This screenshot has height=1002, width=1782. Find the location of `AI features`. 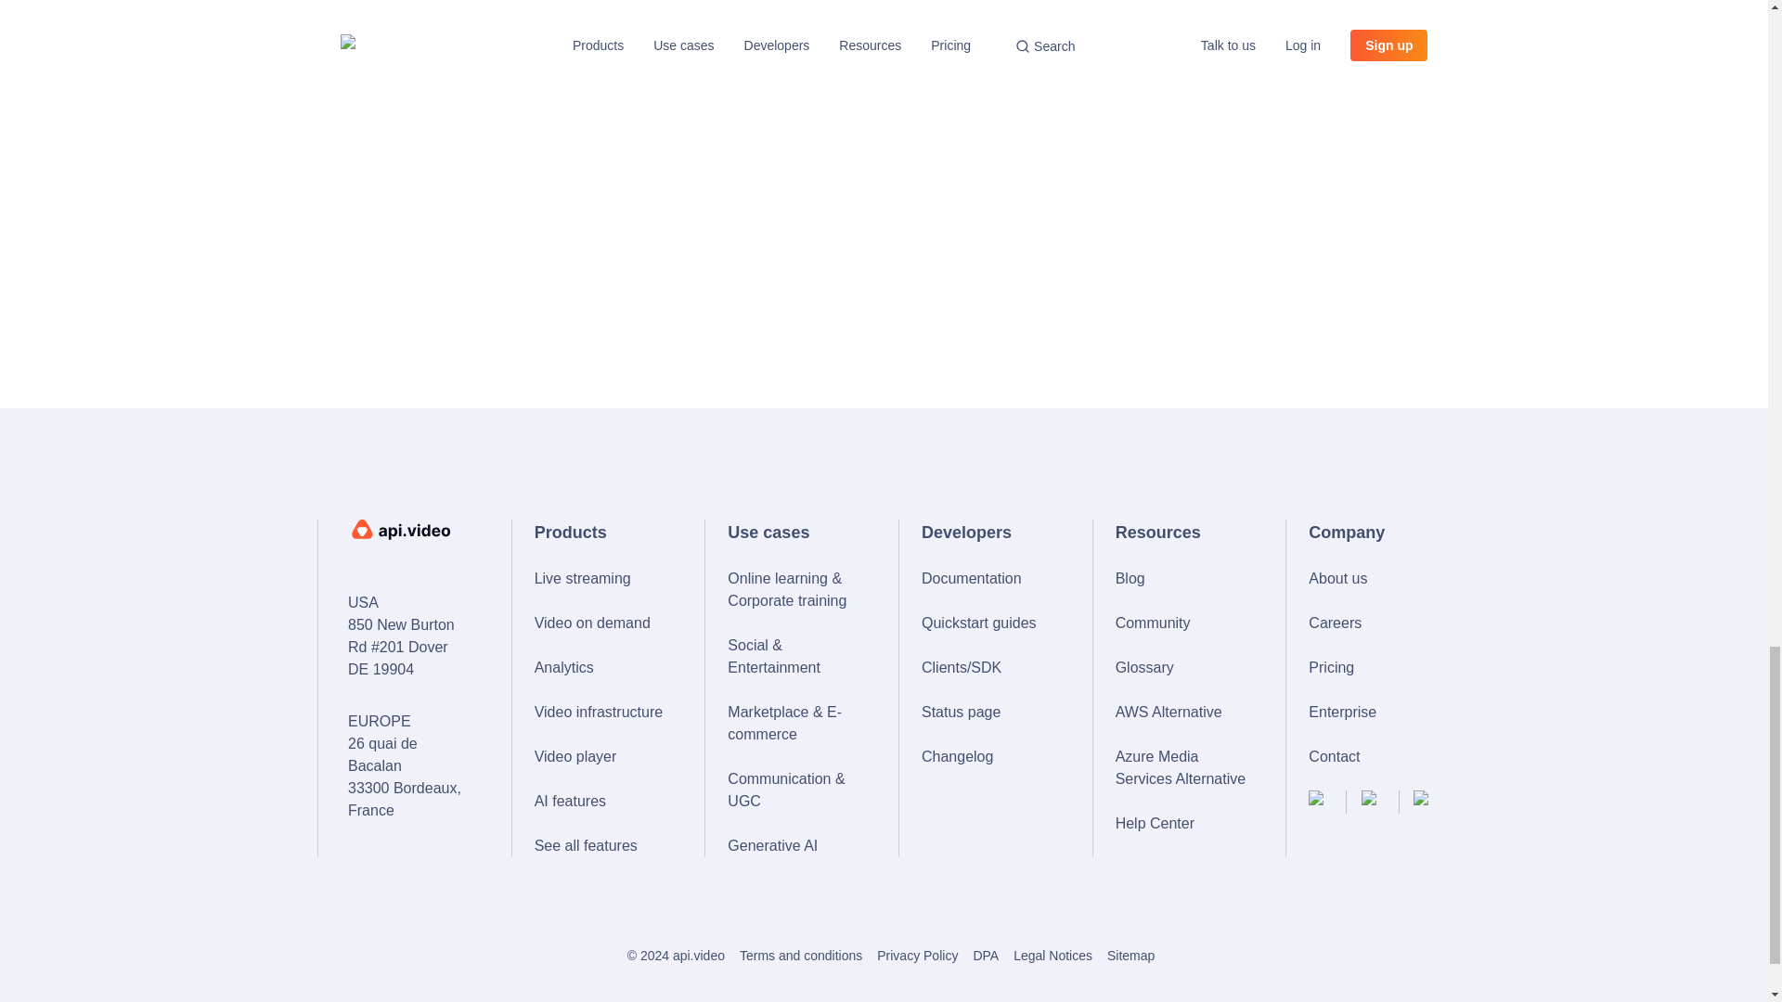

AI features is located at coordinates (601, 802).